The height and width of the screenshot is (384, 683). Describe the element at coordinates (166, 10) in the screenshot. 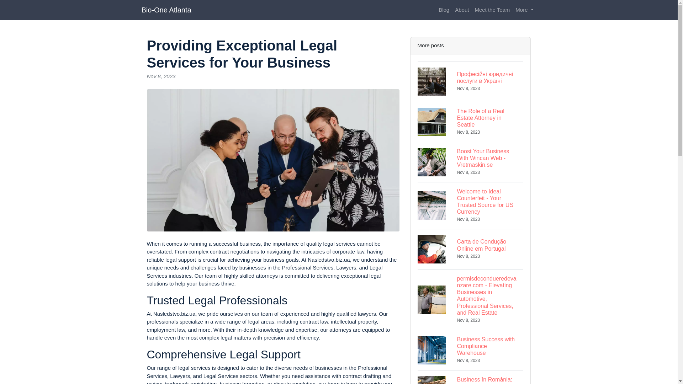

I see `Bio-One Atlanta` at that location.